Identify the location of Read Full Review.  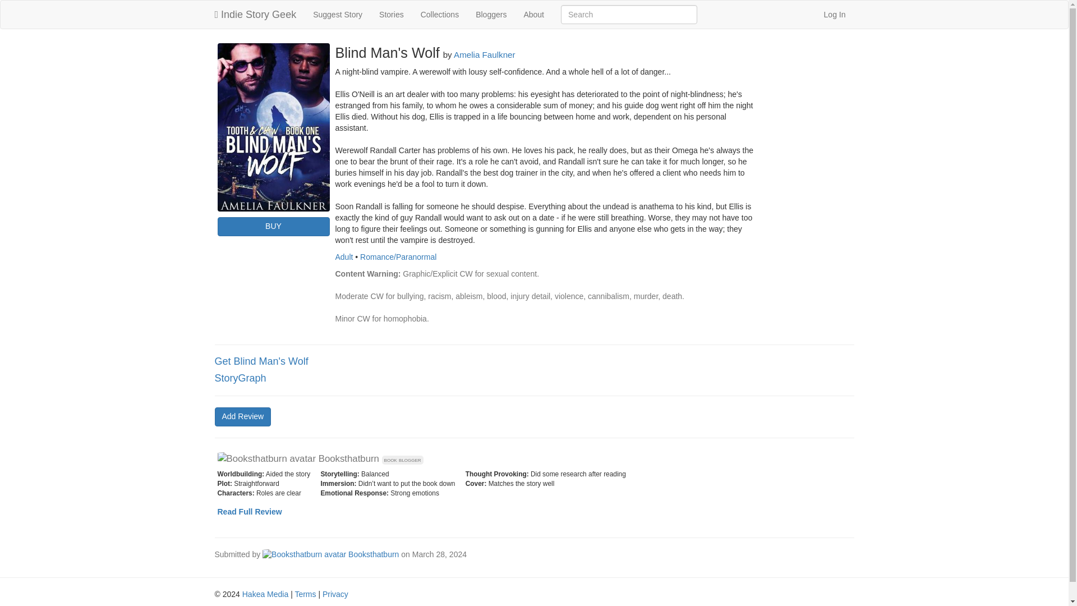
(250, 512).